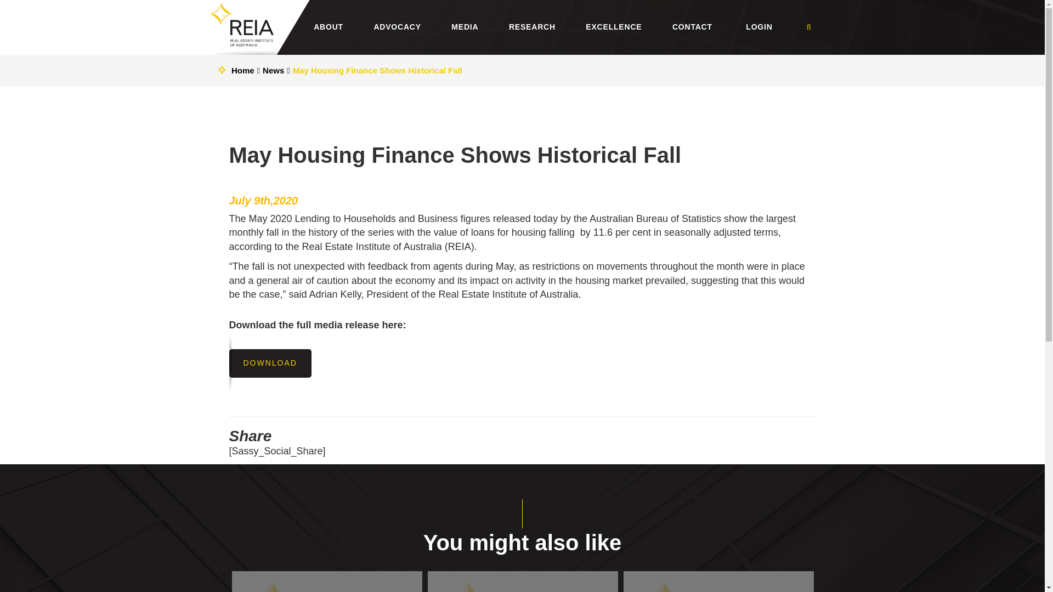  What do you see at coordinates (465, 25) in the screenshot?
I see `MEDIA` at bounding box center [465, 25].